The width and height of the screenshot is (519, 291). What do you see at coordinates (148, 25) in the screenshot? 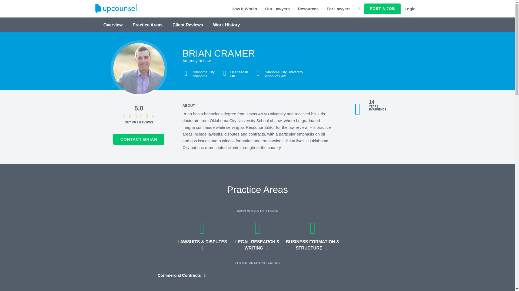
I see `Practice Areas` at bounding box center [148, 25].